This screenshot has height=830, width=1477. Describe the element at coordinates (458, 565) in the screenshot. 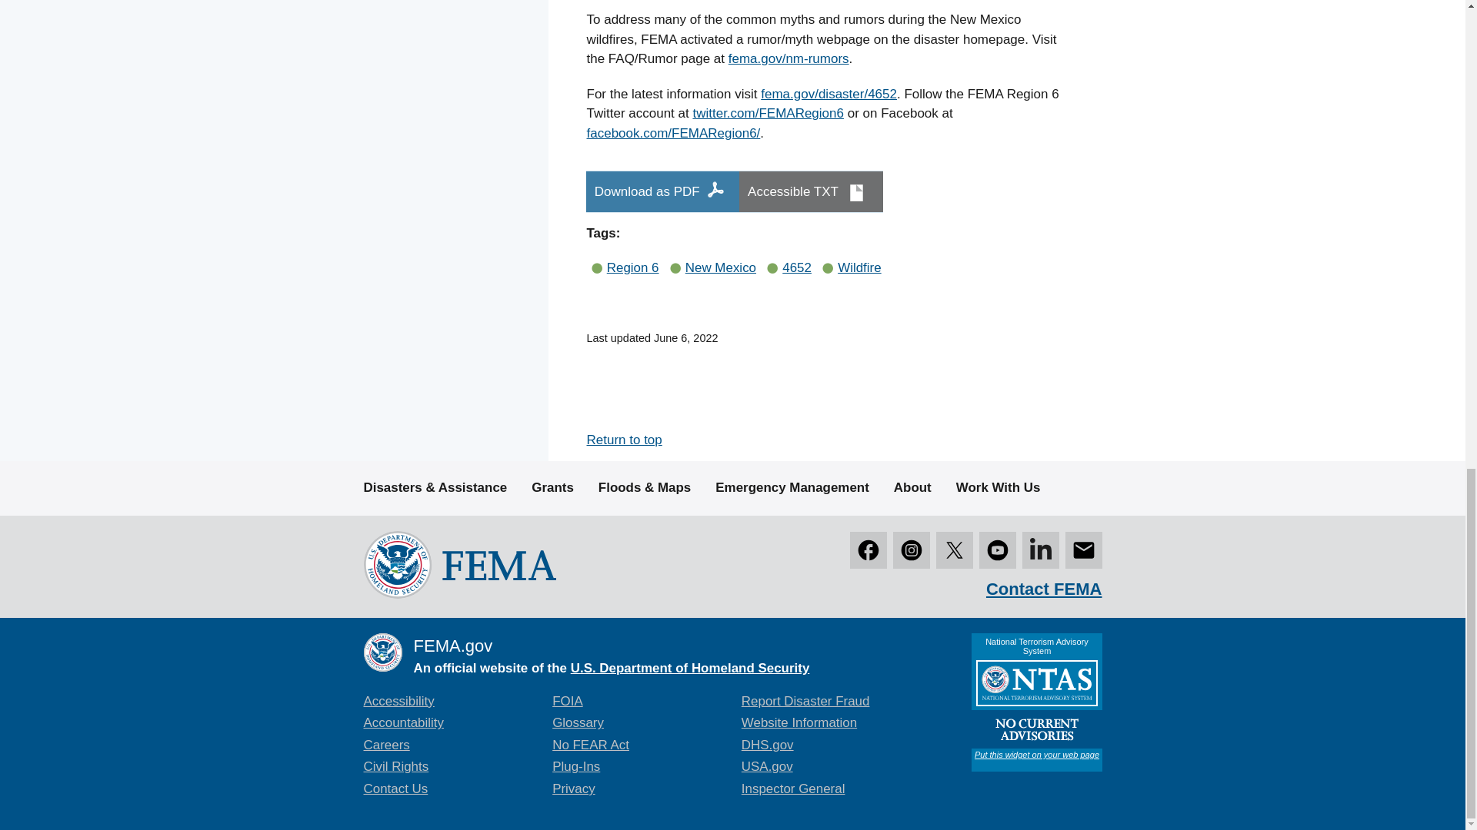

I see `FEMA logo` at that location.